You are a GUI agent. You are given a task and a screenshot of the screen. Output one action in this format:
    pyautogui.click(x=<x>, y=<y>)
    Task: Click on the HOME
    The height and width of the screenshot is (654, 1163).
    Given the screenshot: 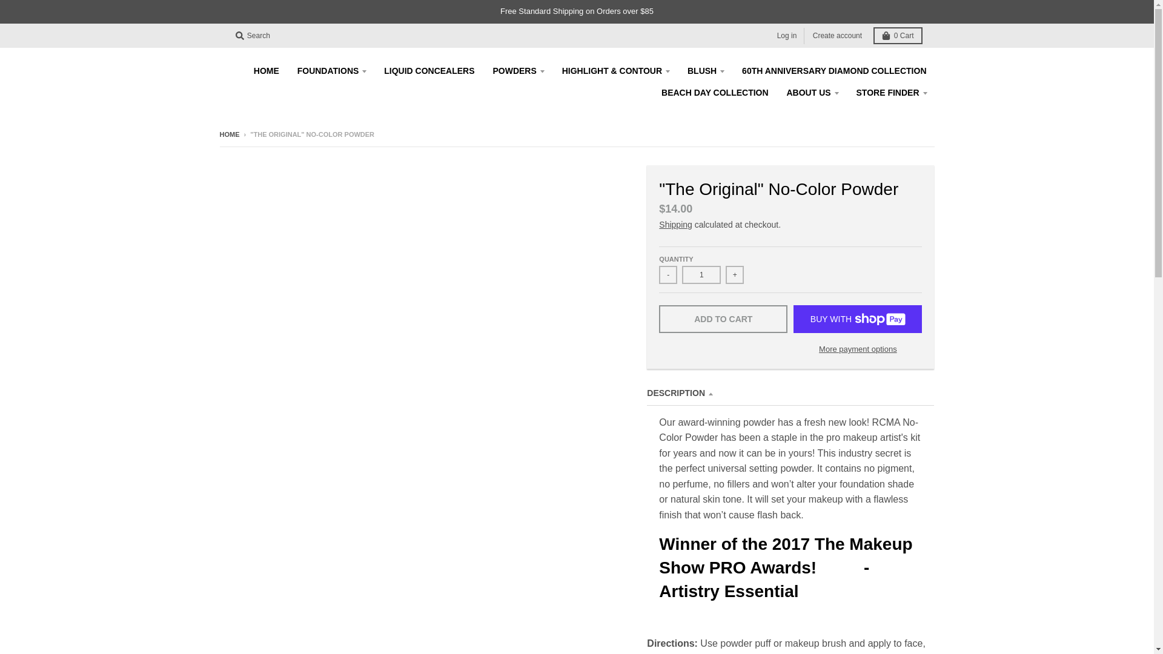 What is the action you would take?
    pyautogui.click(x=267, y=71)
    